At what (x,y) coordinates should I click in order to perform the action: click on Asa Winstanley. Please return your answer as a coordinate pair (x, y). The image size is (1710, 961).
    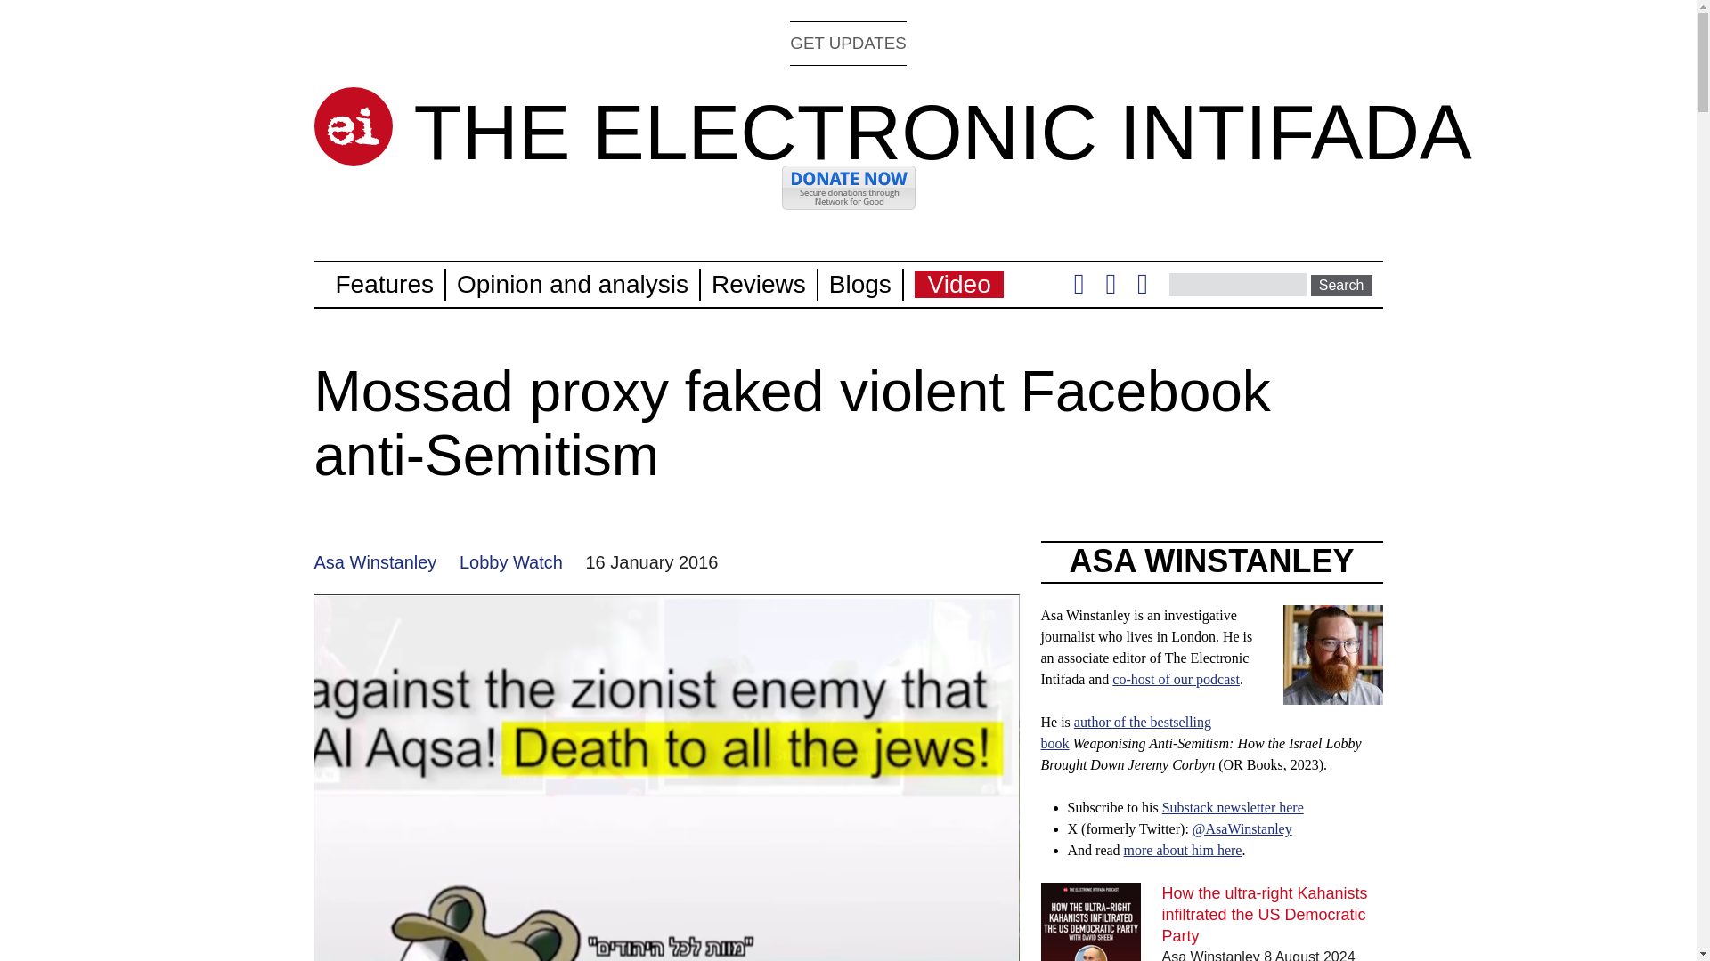
    Looking at the image, I should click on (374, 562).